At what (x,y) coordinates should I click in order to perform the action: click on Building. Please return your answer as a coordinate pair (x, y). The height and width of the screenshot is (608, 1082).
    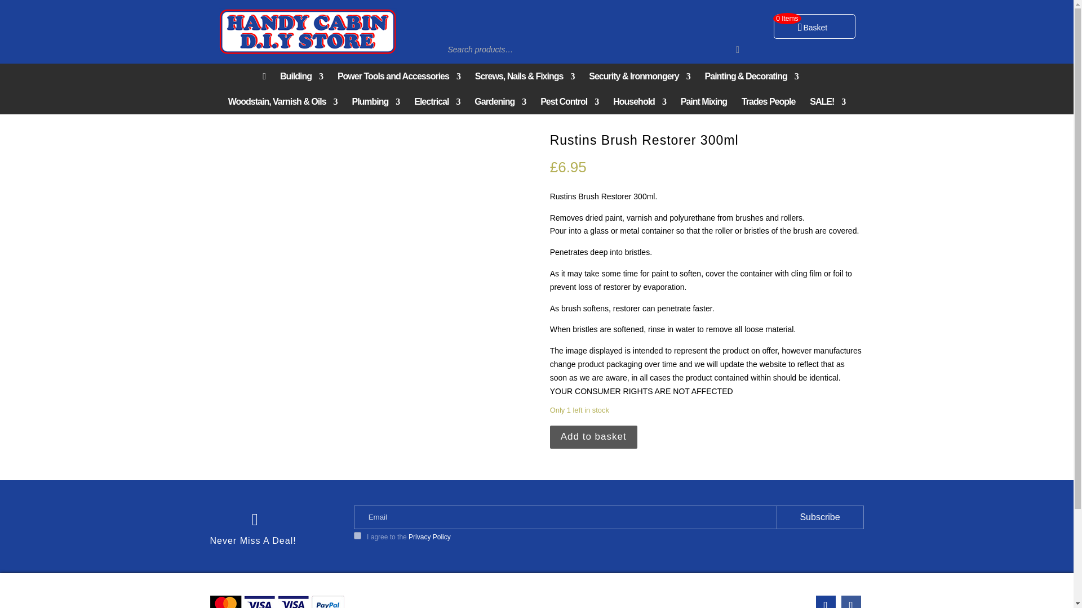
    Looking at the image, I should click on (301, 77).